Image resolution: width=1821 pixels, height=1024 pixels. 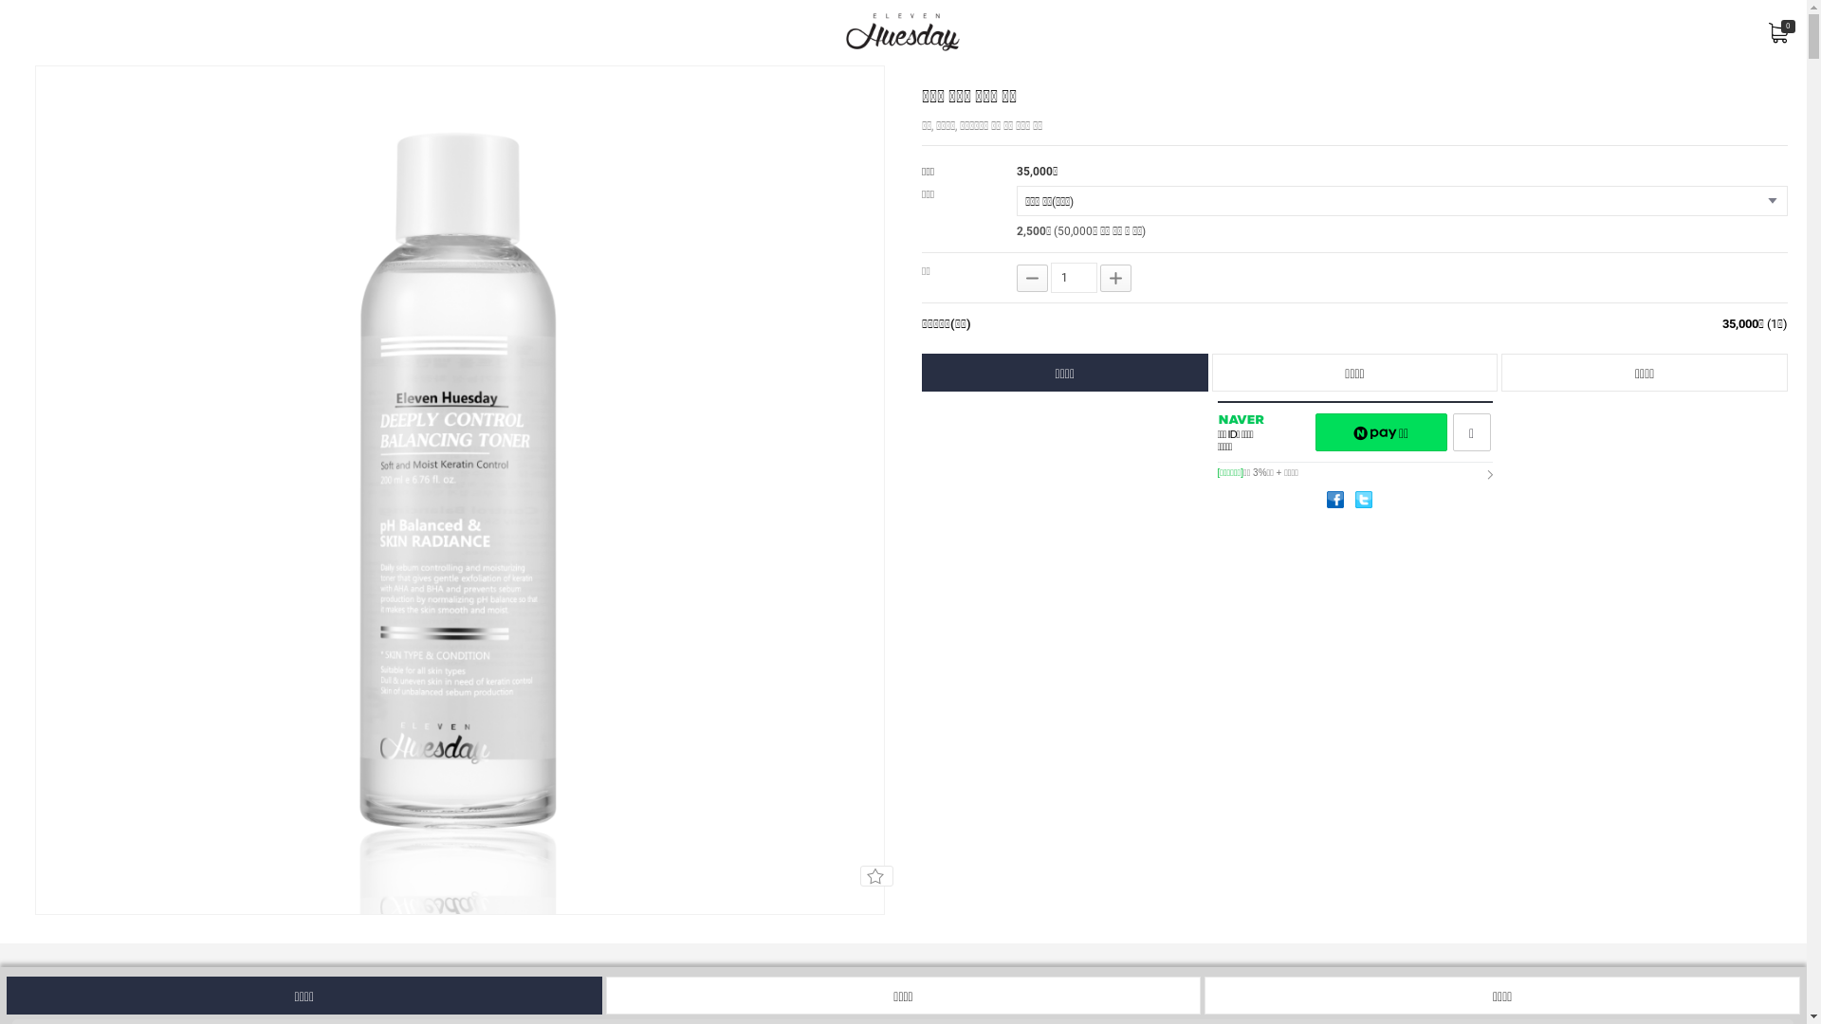 I want to click on 0, so click(x=1778, y=32).